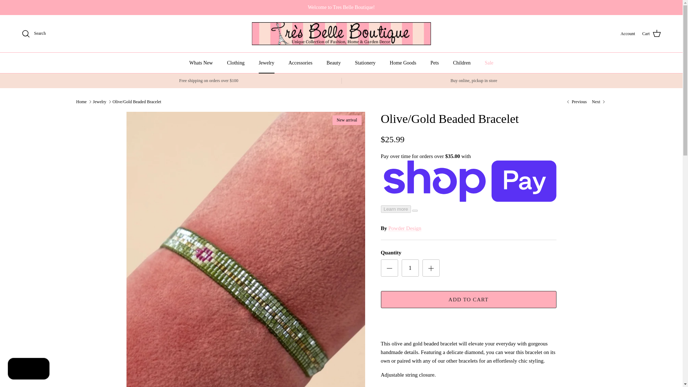 This screenshot has height=387, width=688. Describe the element at coordinates (365, 63) in the screenshot. I see `Stationery` at that location.